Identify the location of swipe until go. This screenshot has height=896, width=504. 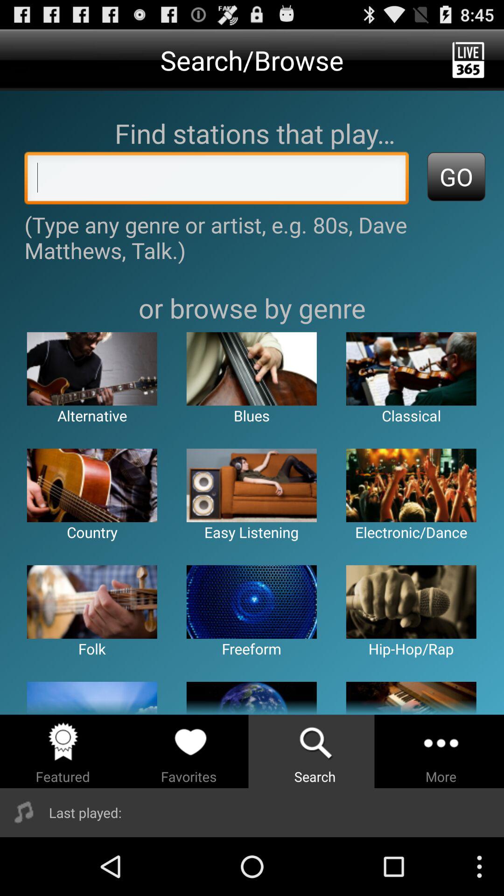
(456, 176).